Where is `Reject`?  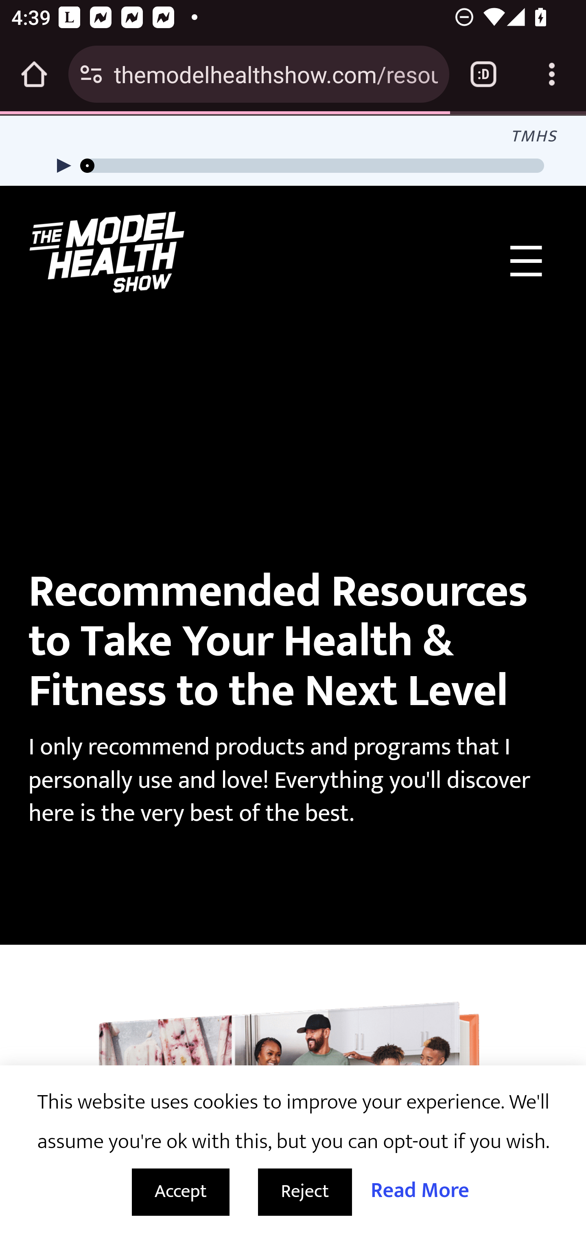
Reject is located at coordinates (305, 1193).